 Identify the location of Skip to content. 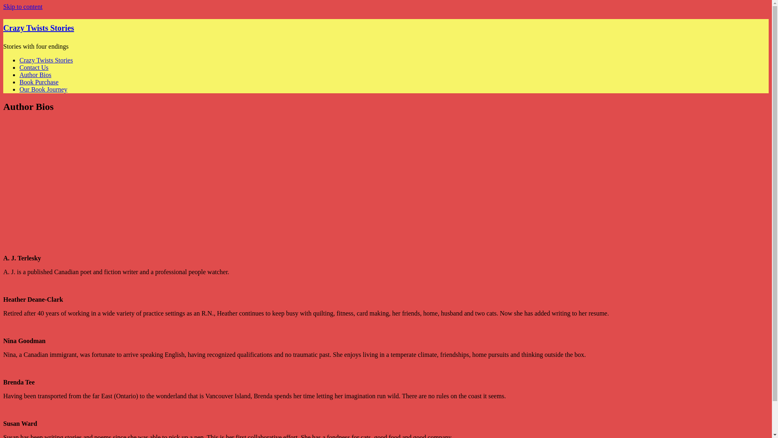
(23, 6).